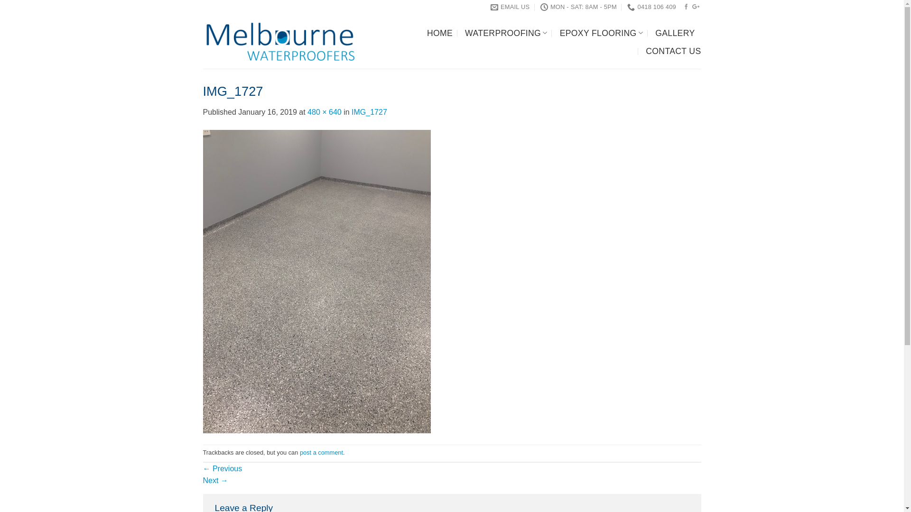 The width and height of the screenshot is (911, 512). Describe the element at coordinates (673, 51) in the screenshot. I see `CONTACT US` at that location.